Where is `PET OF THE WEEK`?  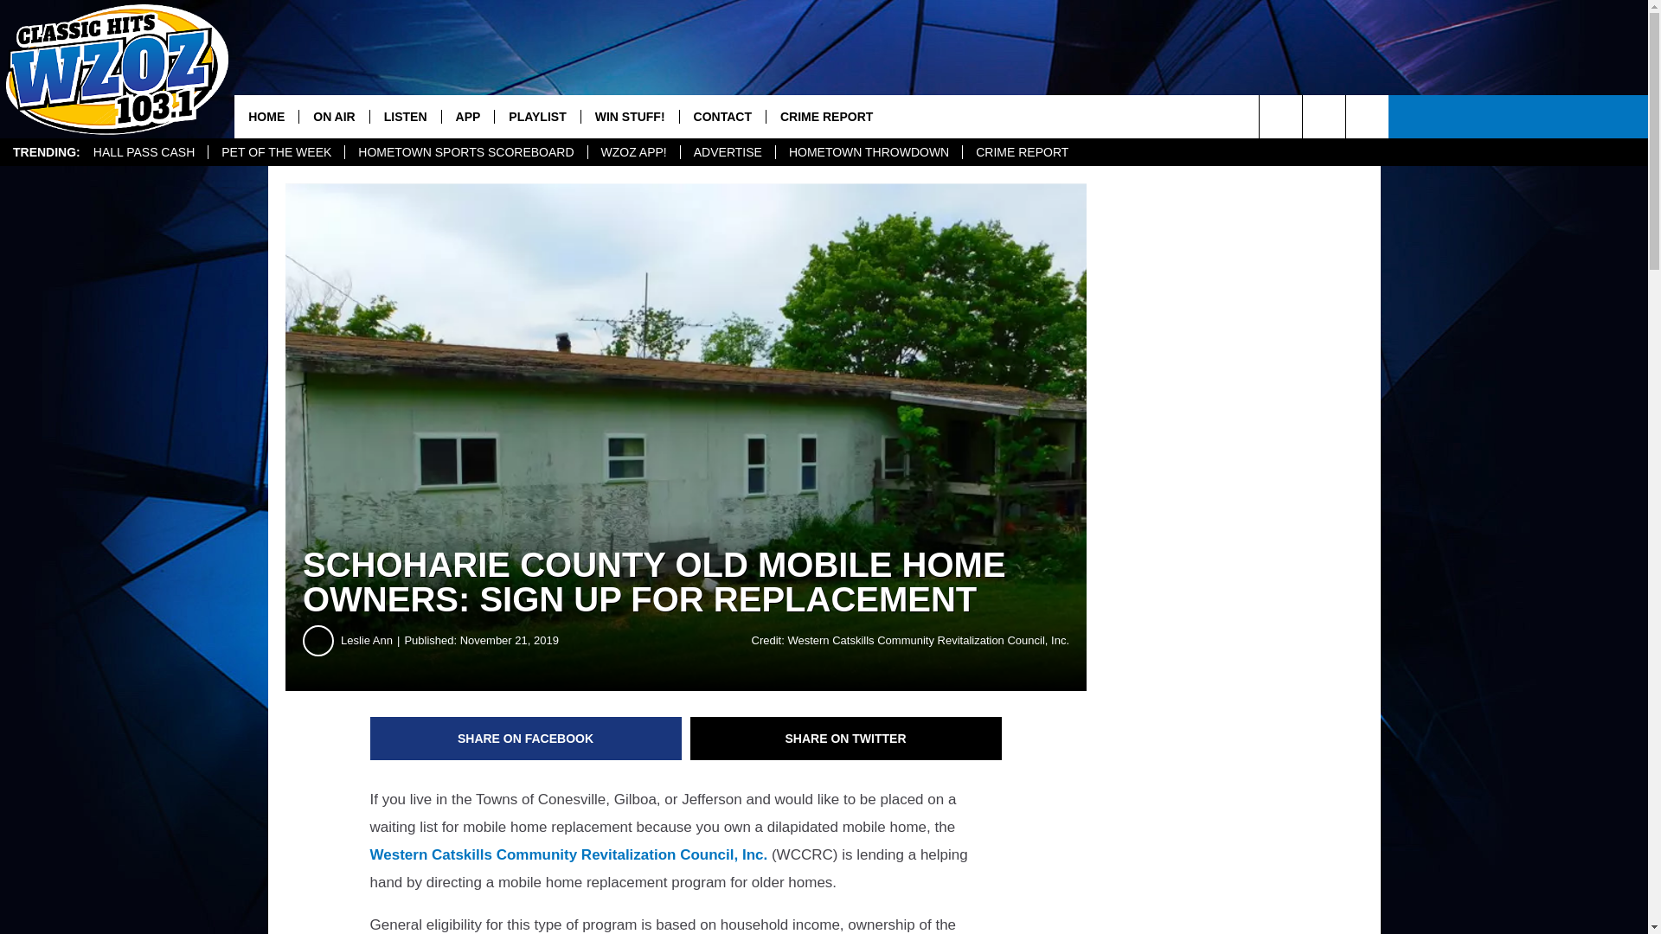
PET OF THE WEEK is located at coordinates (275, 152).